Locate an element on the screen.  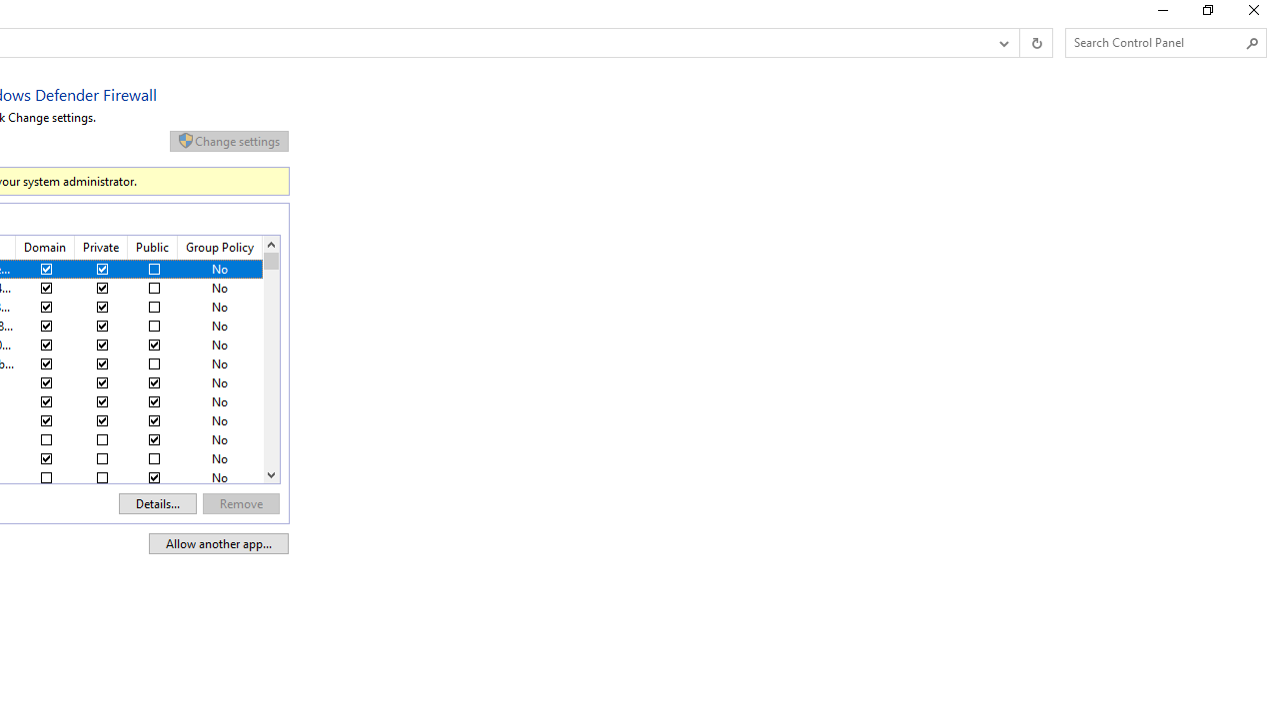
Vertical is located at coordinates (271, 359).